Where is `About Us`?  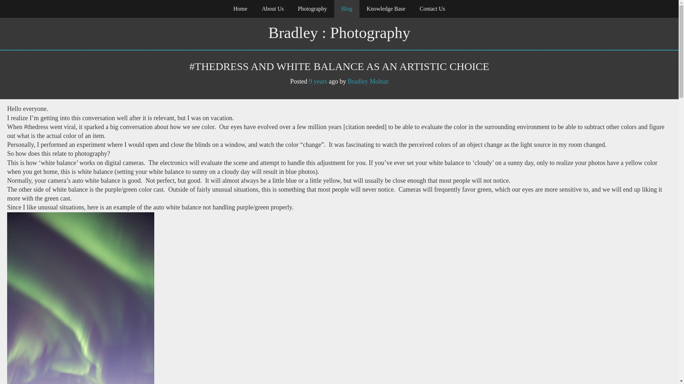 About Us is located at coordinates (273, 9).